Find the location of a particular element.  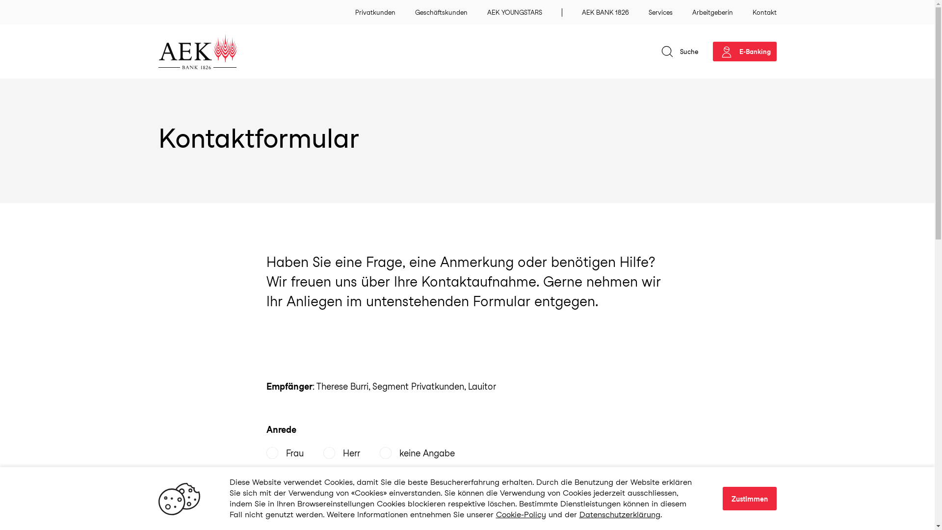

E-Banking is located at coordinates (744, 52).